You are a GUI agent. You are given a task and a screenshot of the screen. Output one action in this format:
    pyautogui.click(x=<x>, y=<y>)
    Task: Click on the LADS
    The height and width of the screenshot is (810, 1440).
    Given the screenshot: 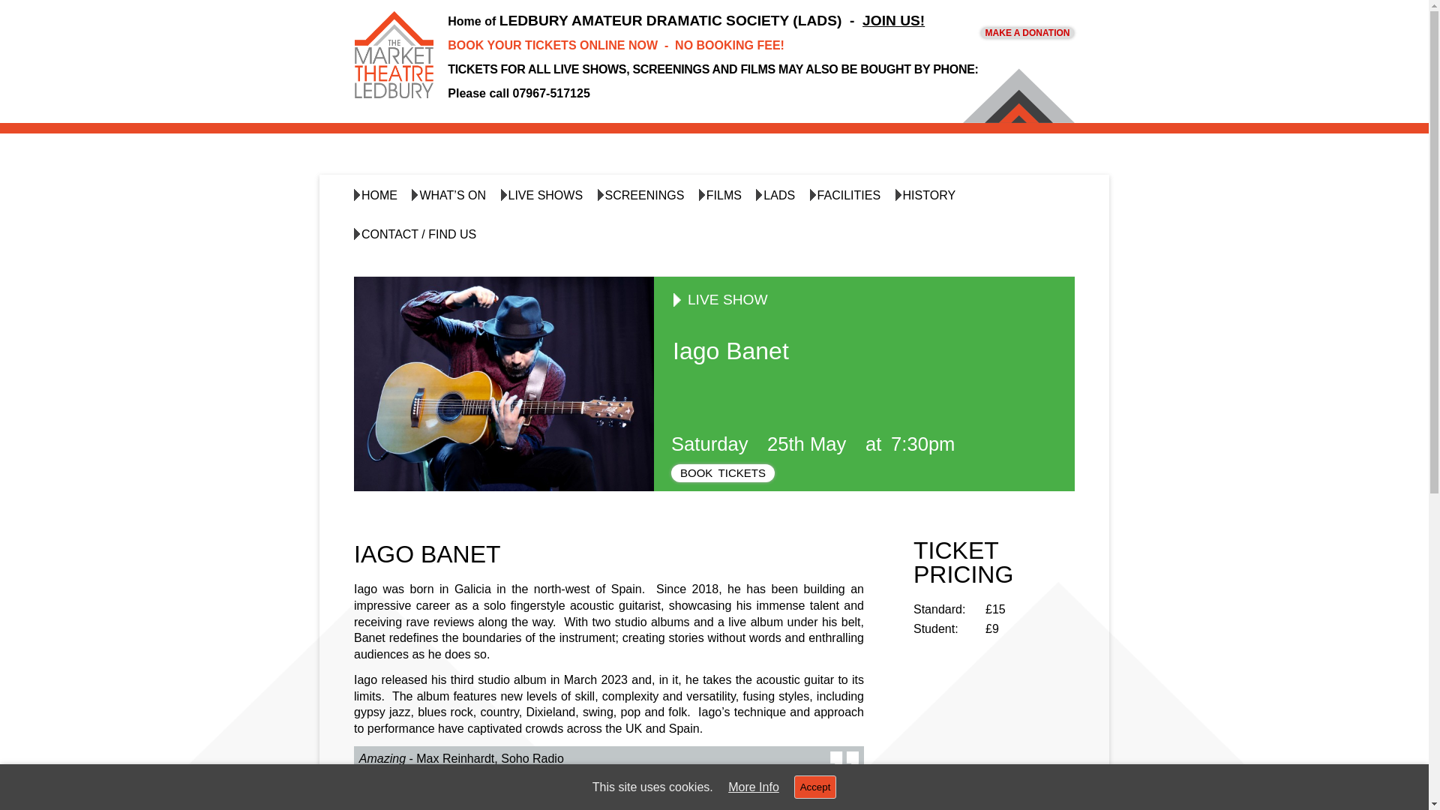 What is the action you would take?
    pyautogui.click(x=781, y=195)
    